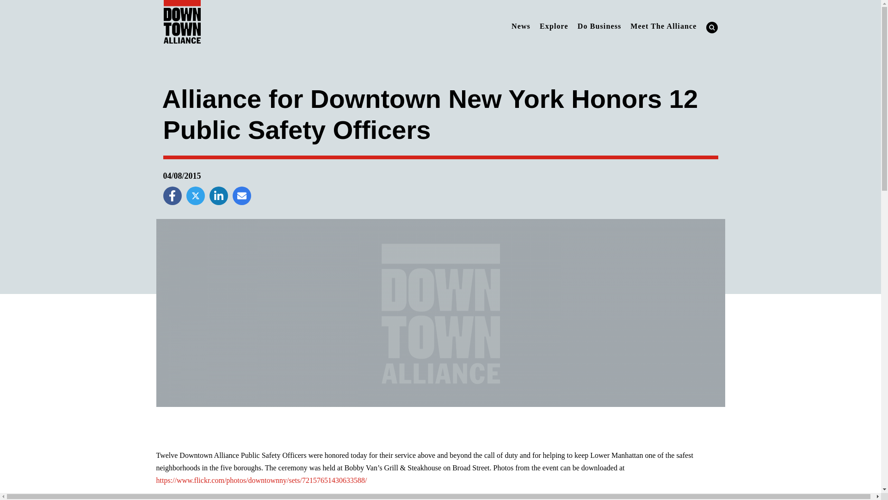 The height and width of the screenshot is (500, 888). Describe the element at coordinates (599, 26) in the screenshot. I see `Do Business` at that location.